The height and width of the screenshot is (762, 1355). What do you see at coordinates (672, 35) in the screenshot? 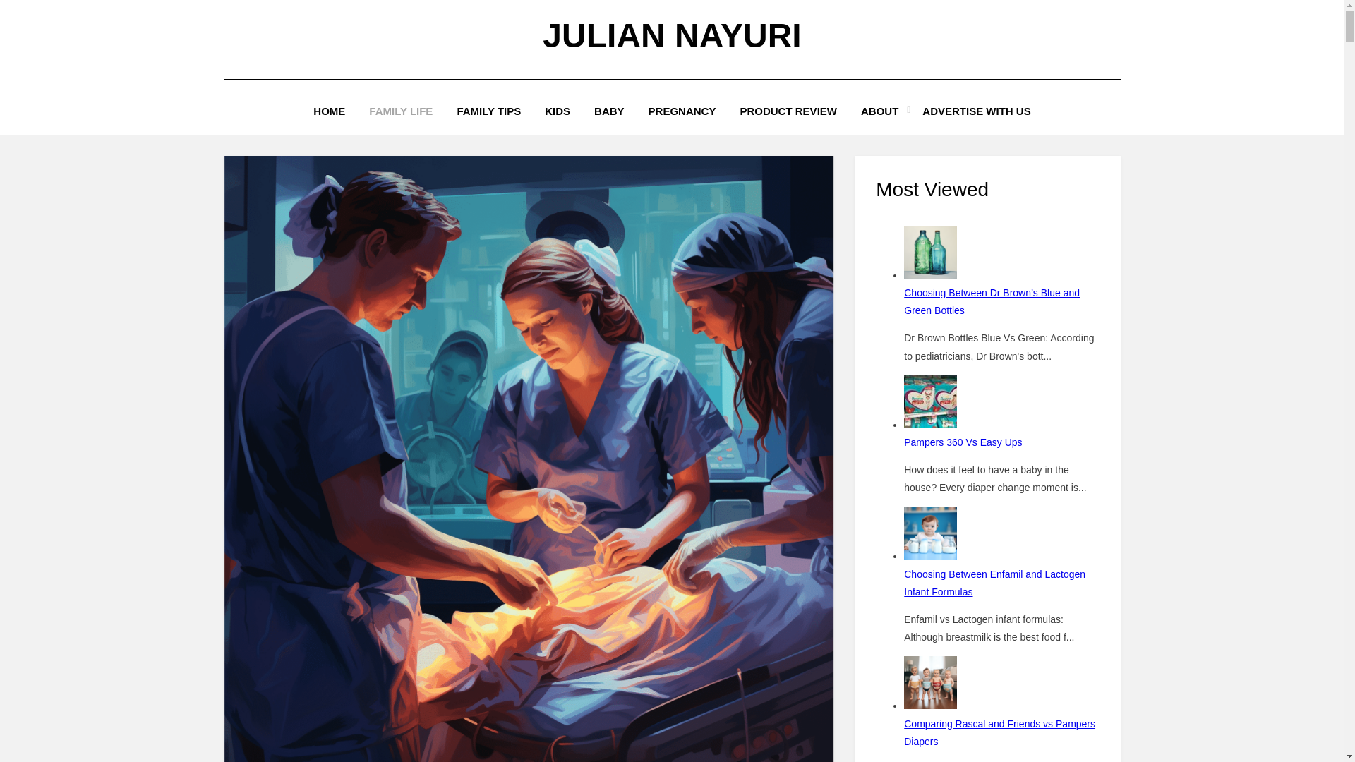
I see `JULIAN NAYURI` at bounding box center [672, 35].